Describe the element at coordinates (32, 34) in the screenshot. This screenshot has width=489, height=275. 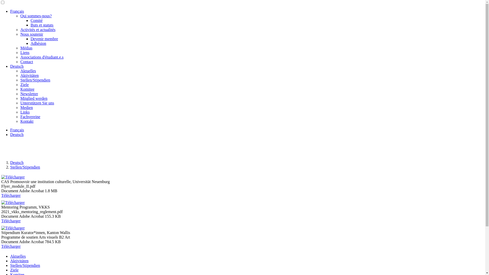
I see `Nous soutenir` at that location.